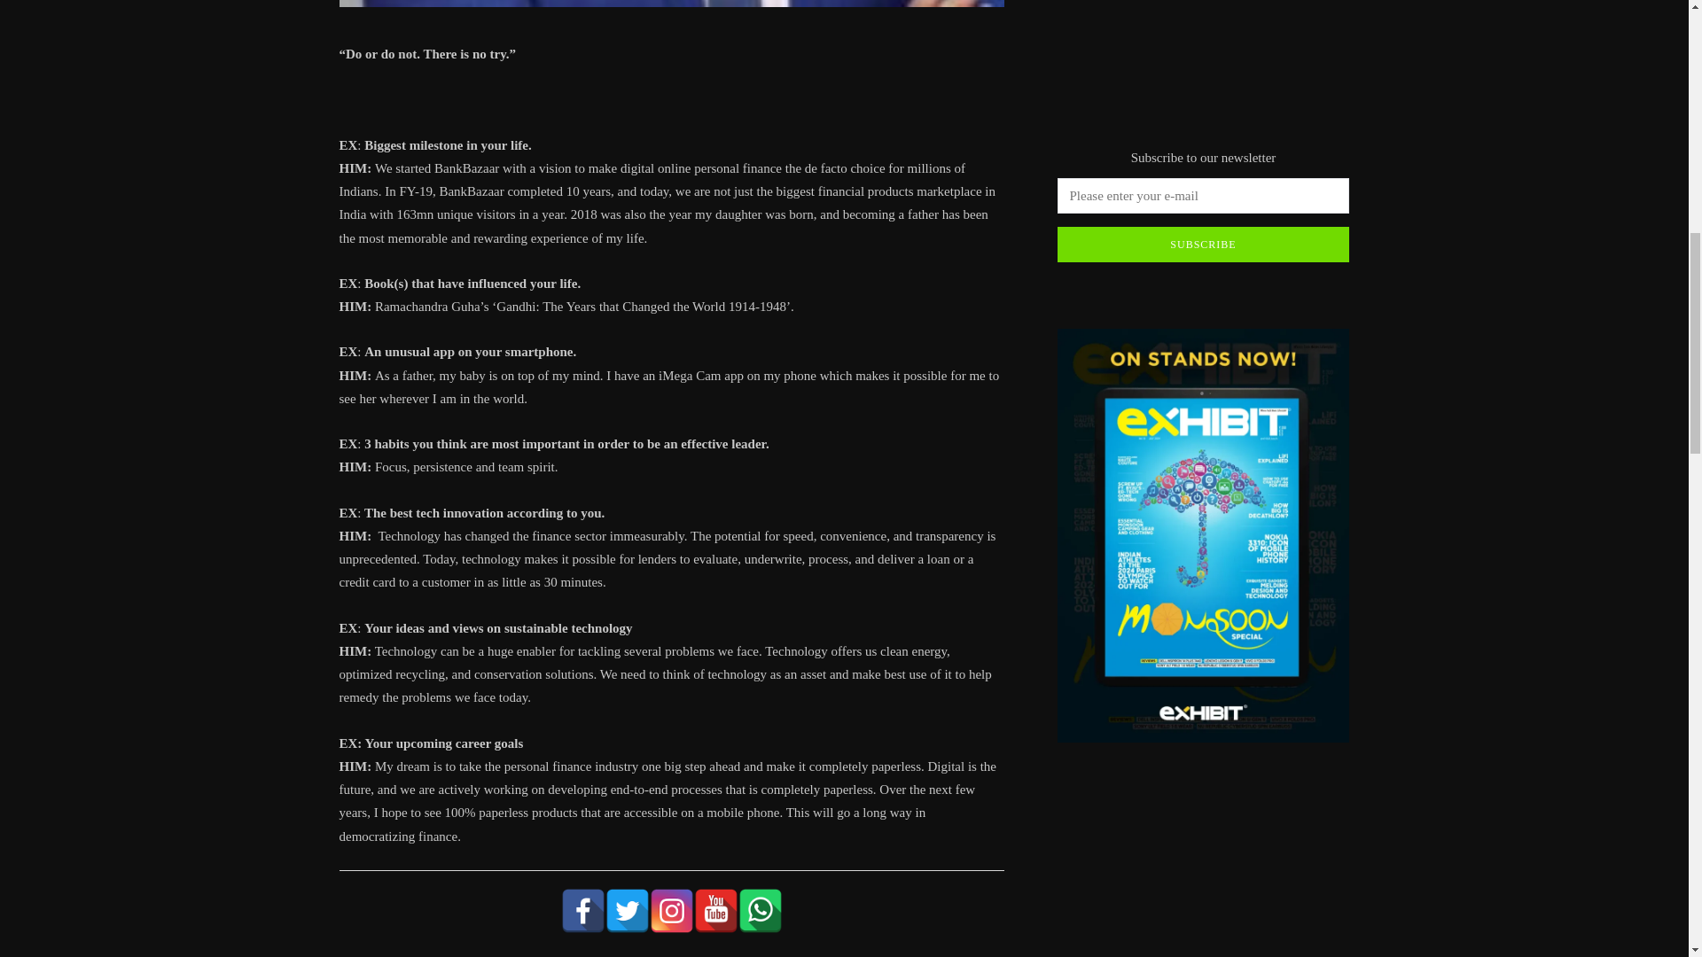  What do you see at coordinates (759, 911) in the screenshot?
I see `WhatsApp` at bounding box center [759, 911].